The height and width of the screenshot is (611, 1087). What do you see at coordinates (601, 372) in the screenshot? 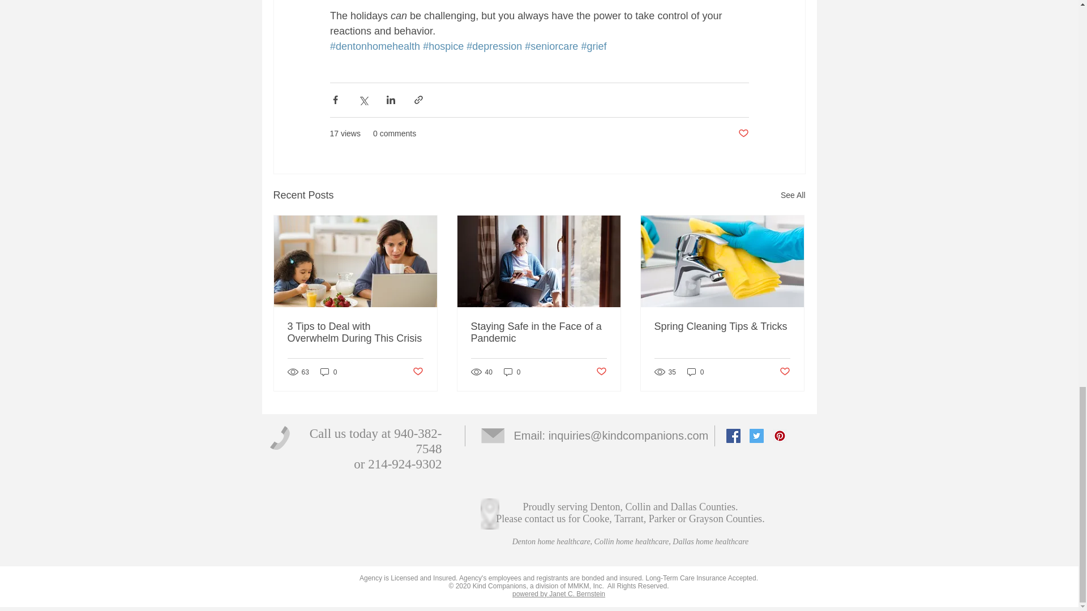
I see `Post not marked as liked` at bounding box center [601, 372].